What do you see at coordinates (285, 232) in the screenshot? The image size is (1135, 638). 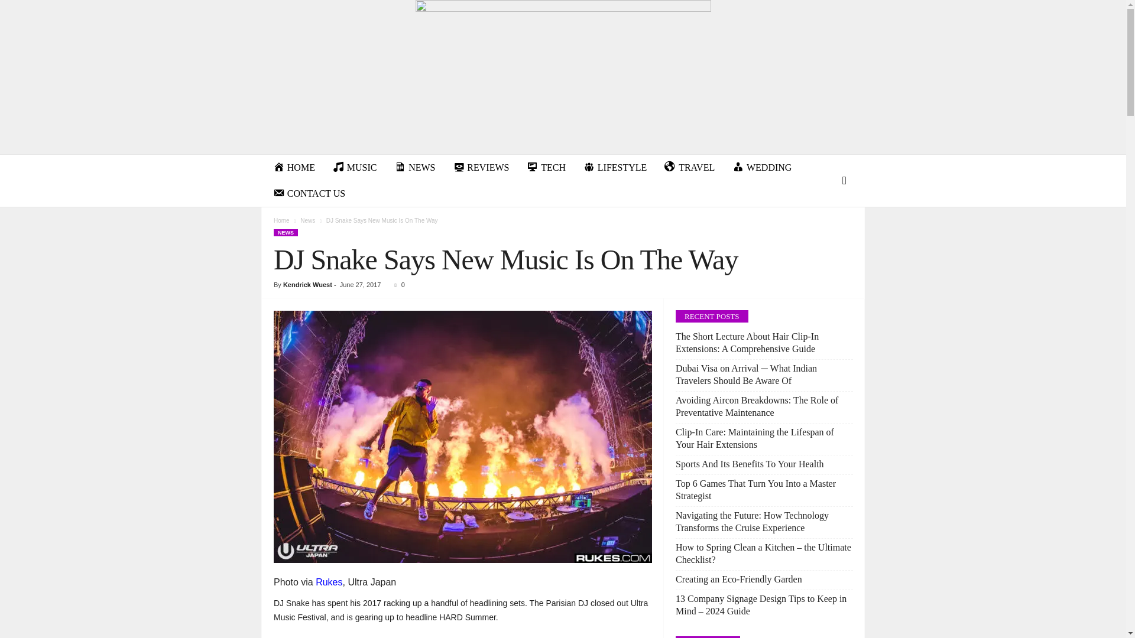 I see `NEWS` at bounding box center [285, 232].